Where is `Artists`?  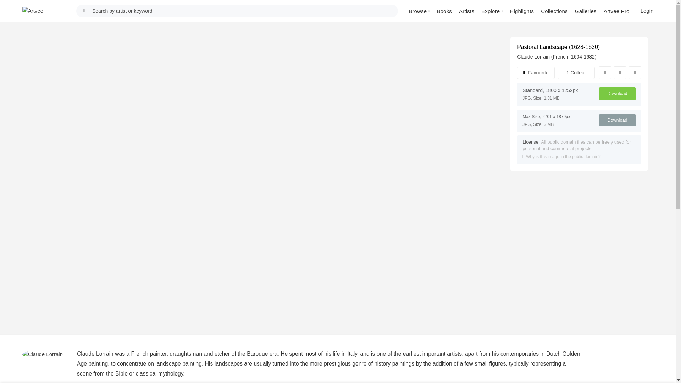 Artists is located at coordinates (467, 11).